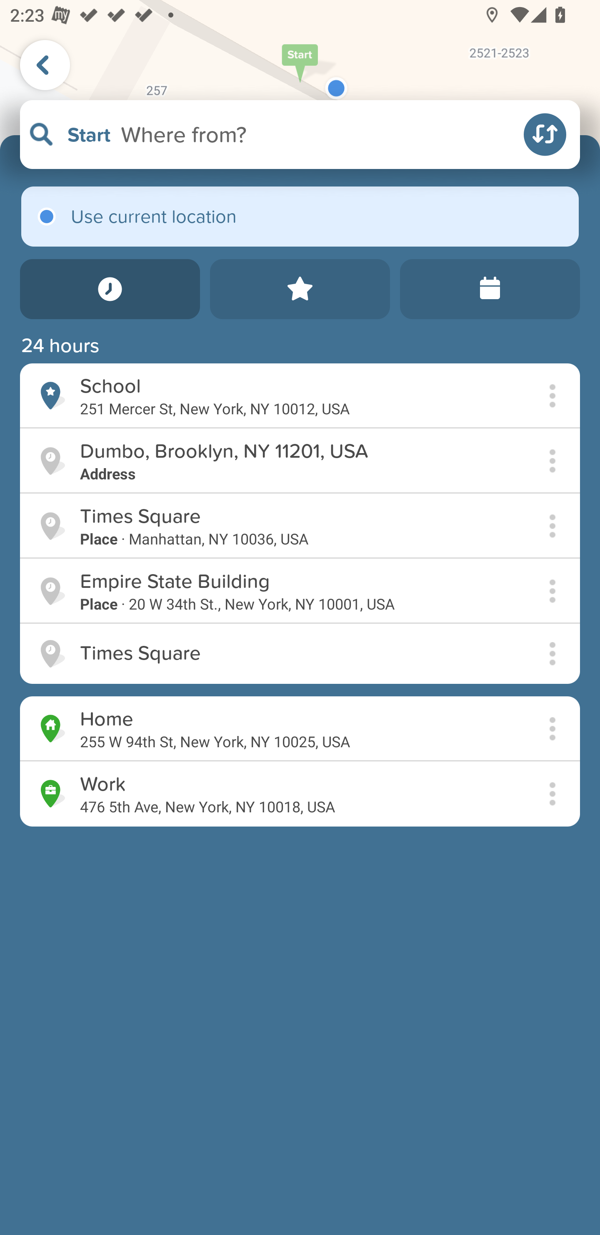 The width and height of the screenshot is (600, 1235). I want to click on Work 476 5th Ave, New York, NY 10018, USA, so click(300, 794).